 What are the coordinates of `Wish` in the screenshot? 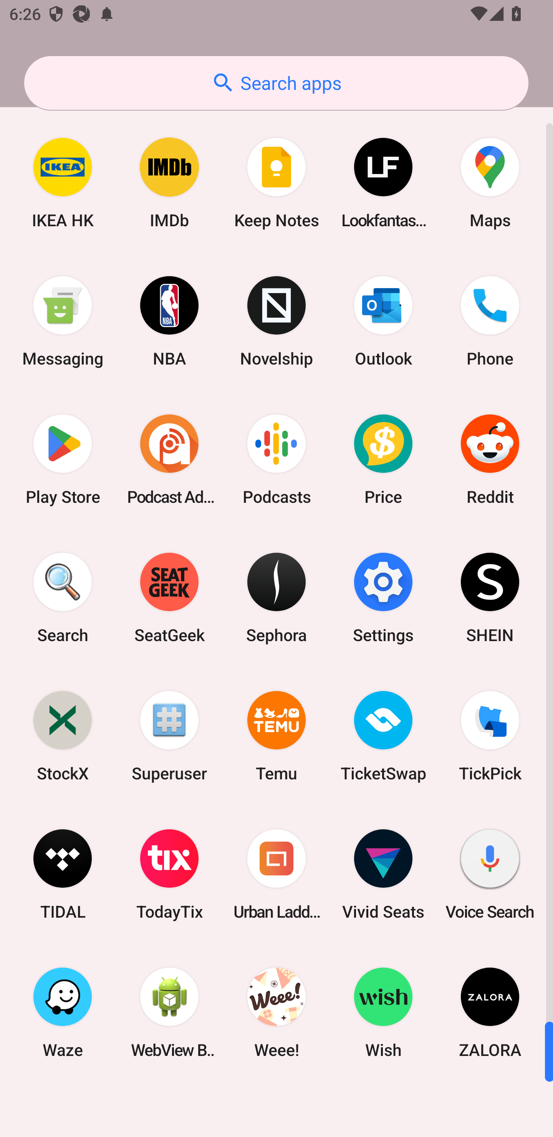 It's located at (383, 1012).